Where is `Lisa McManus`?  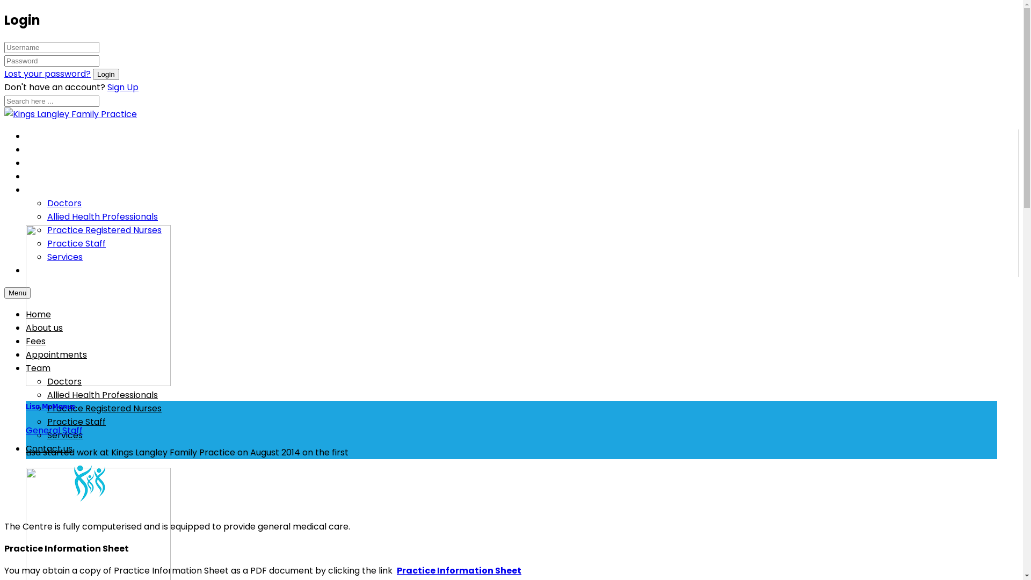 Lisa McManus is located at coordinates (50, 407).